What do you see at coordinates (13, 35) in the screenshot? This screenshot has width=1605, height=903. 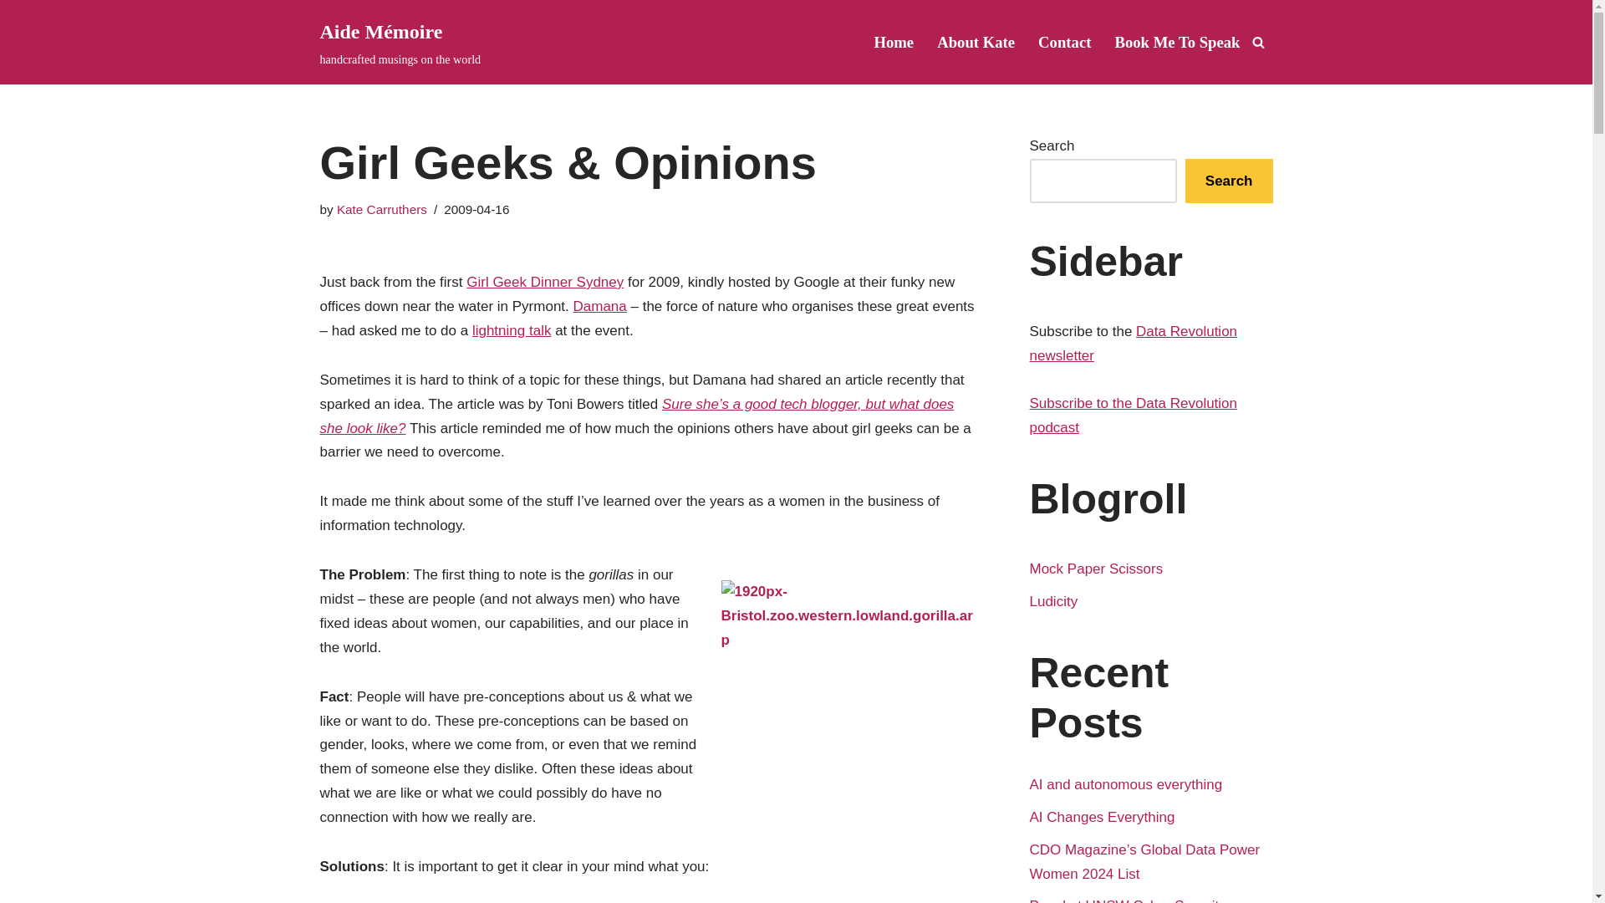 I see `Skip to content` at bounding box center [13, 35].